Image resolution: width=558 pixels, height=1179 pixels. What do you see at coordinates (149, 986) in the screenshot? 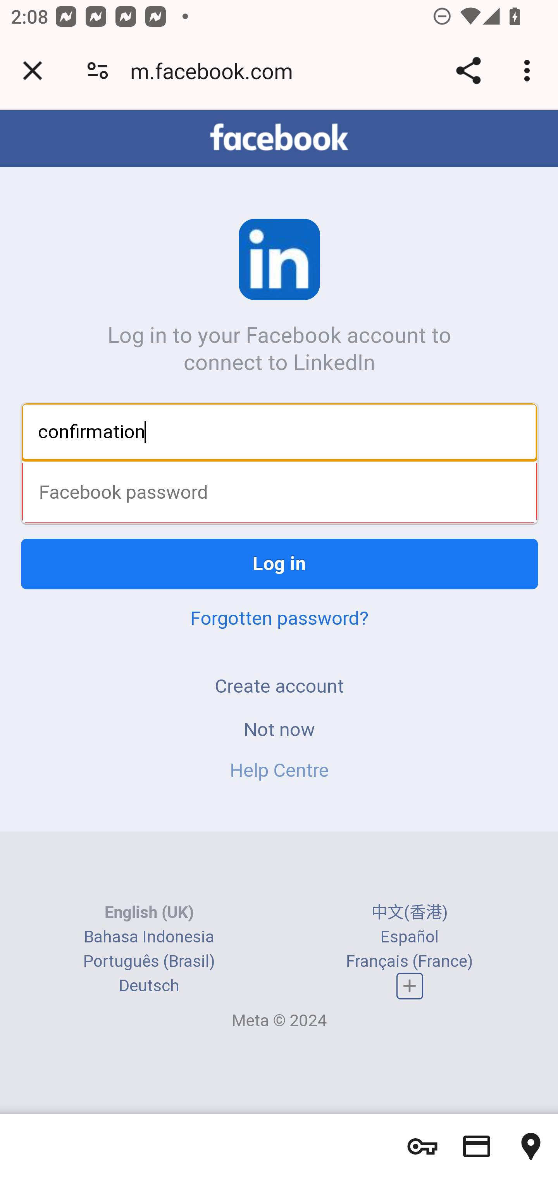
I see `Deutsch` at bounding box center [149, 986].